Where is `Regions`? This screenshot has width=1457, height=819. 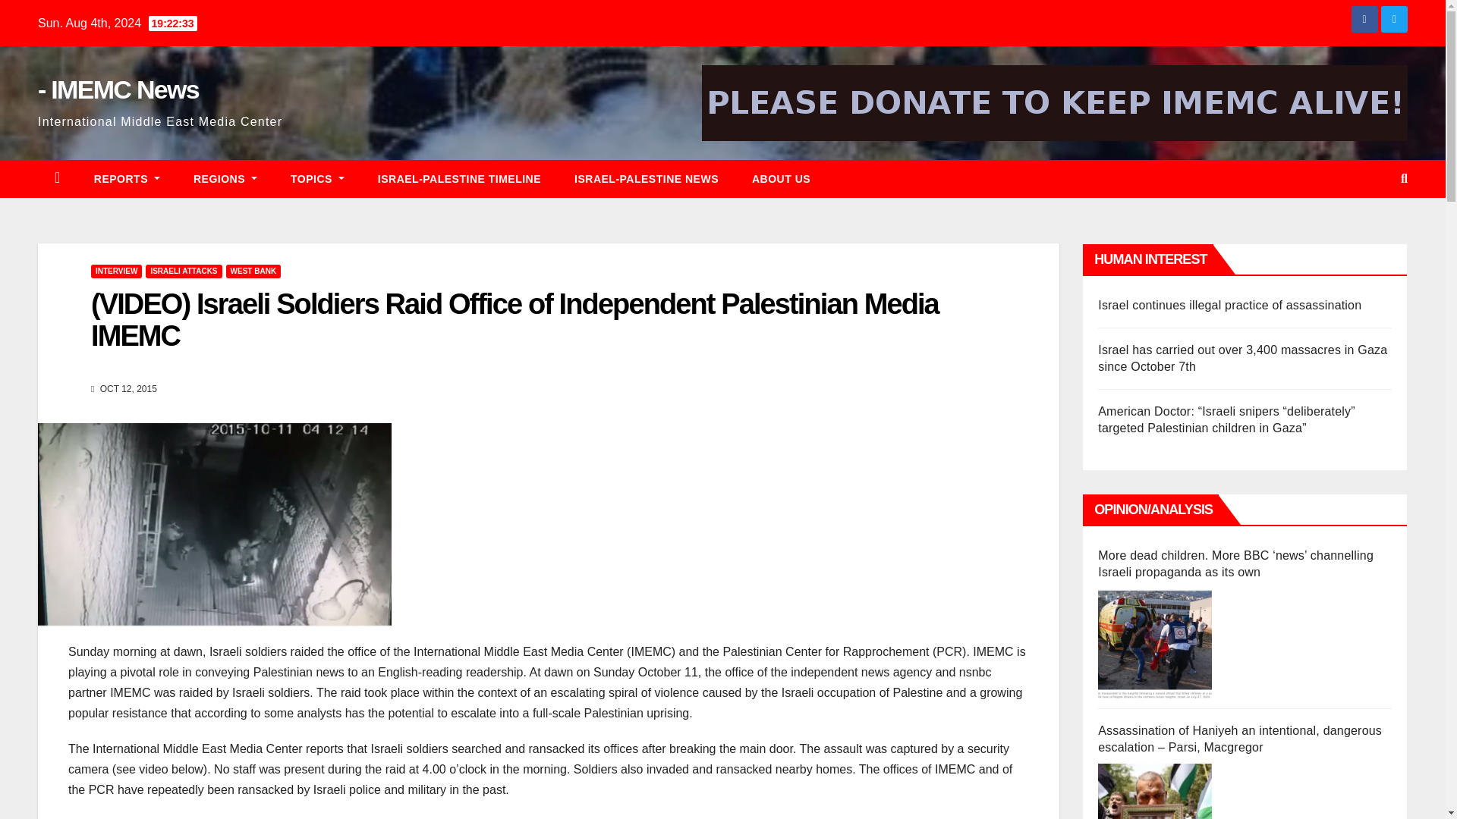 Regions is located at coordinates (225, 179).